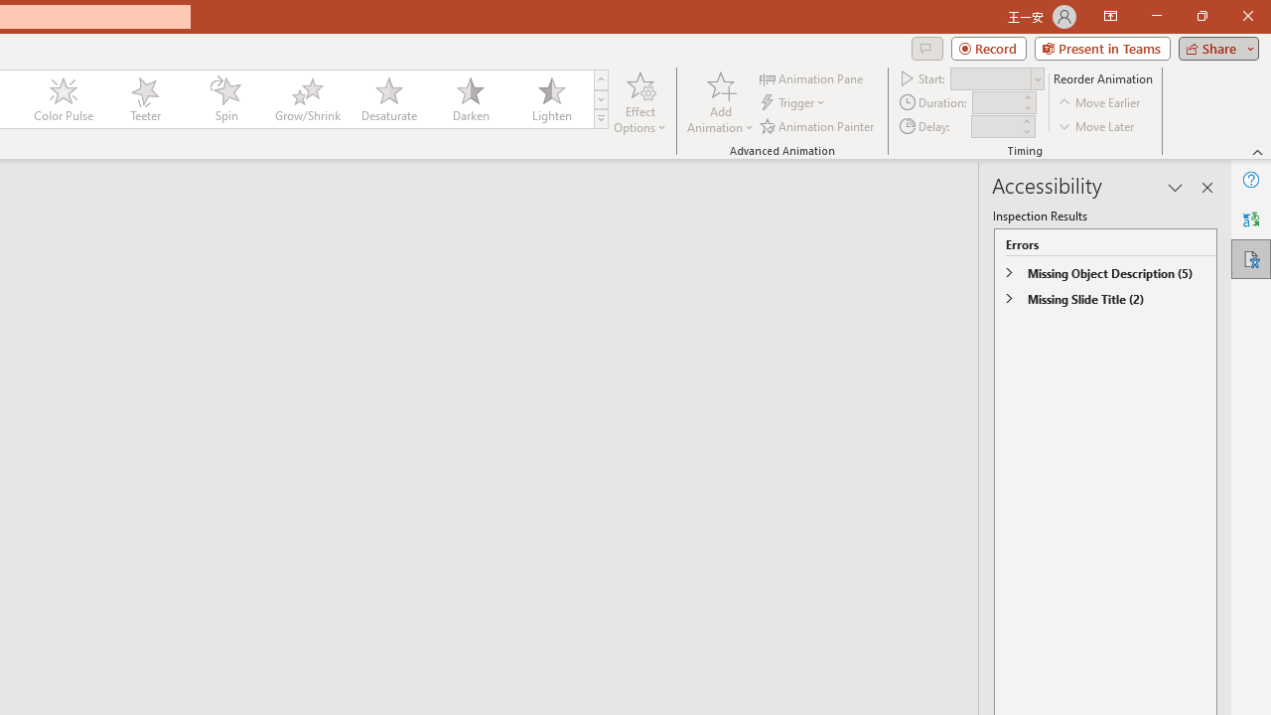 This screenshot has height=715, width=1271. I want to click on Color Pulse, so click(64, 99).